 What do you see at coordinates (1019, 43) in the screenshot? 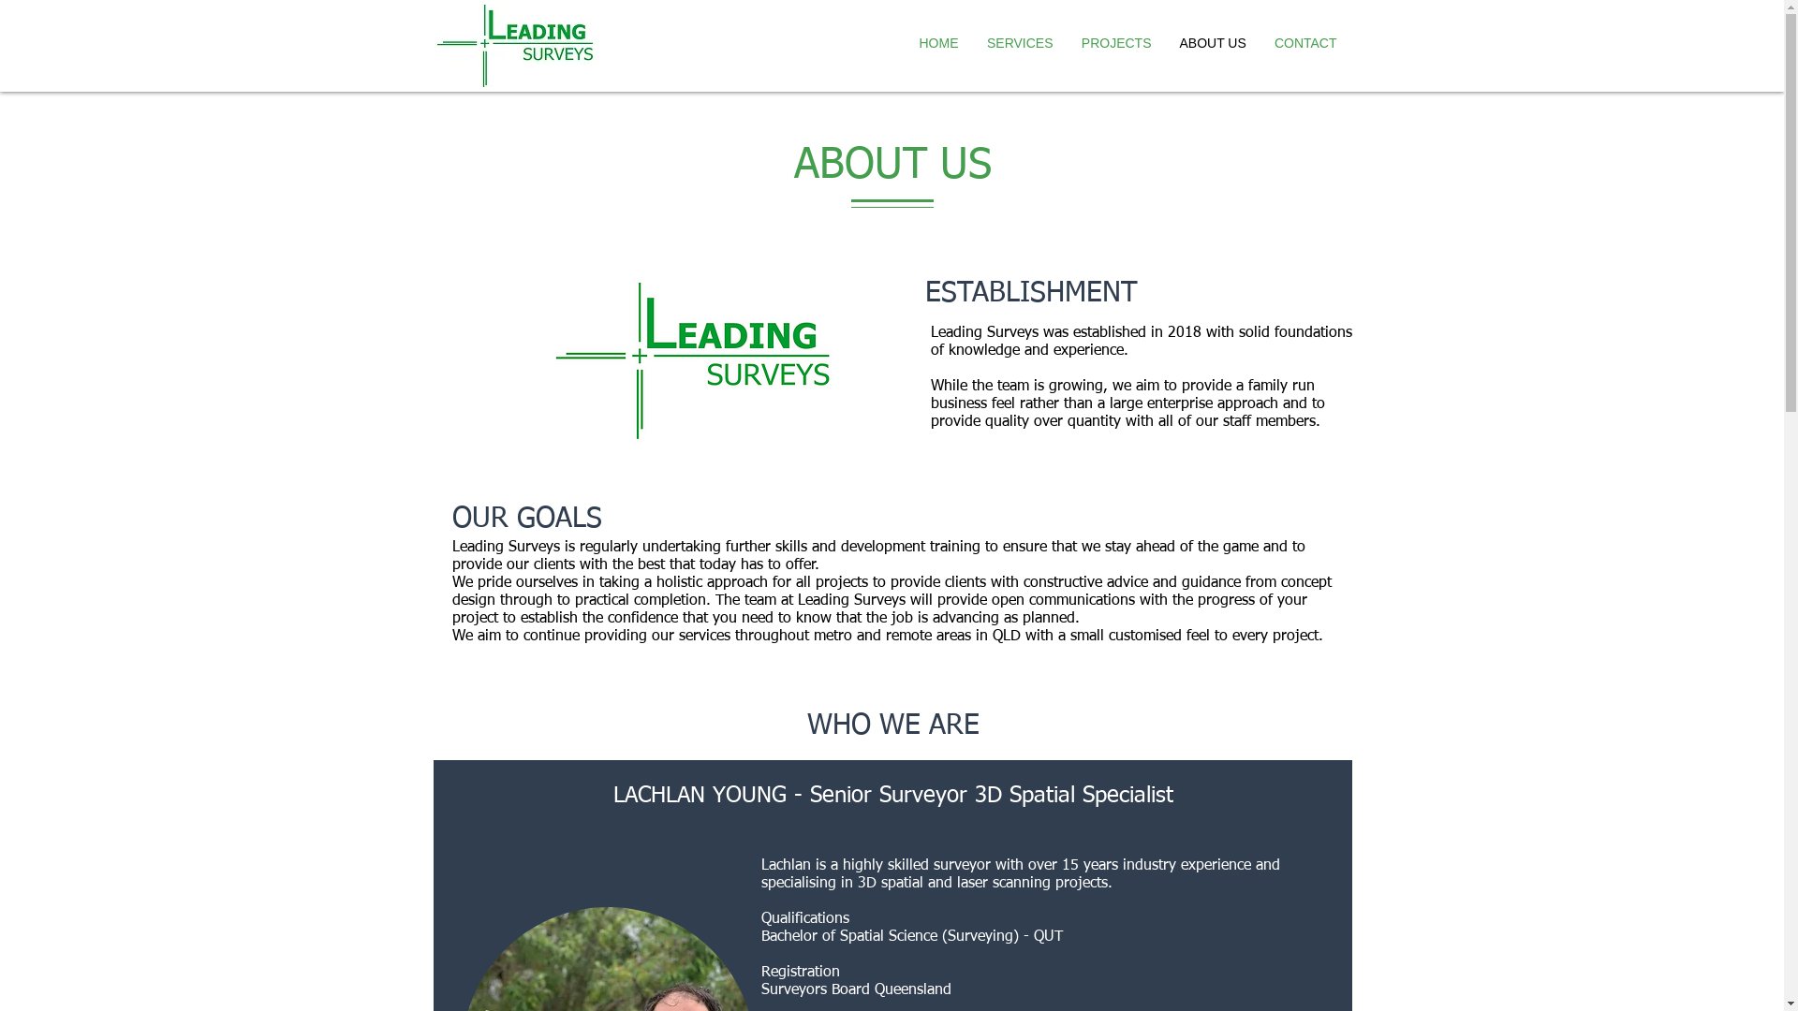
I see `SERVICES` at bounding box center [1019, 43].